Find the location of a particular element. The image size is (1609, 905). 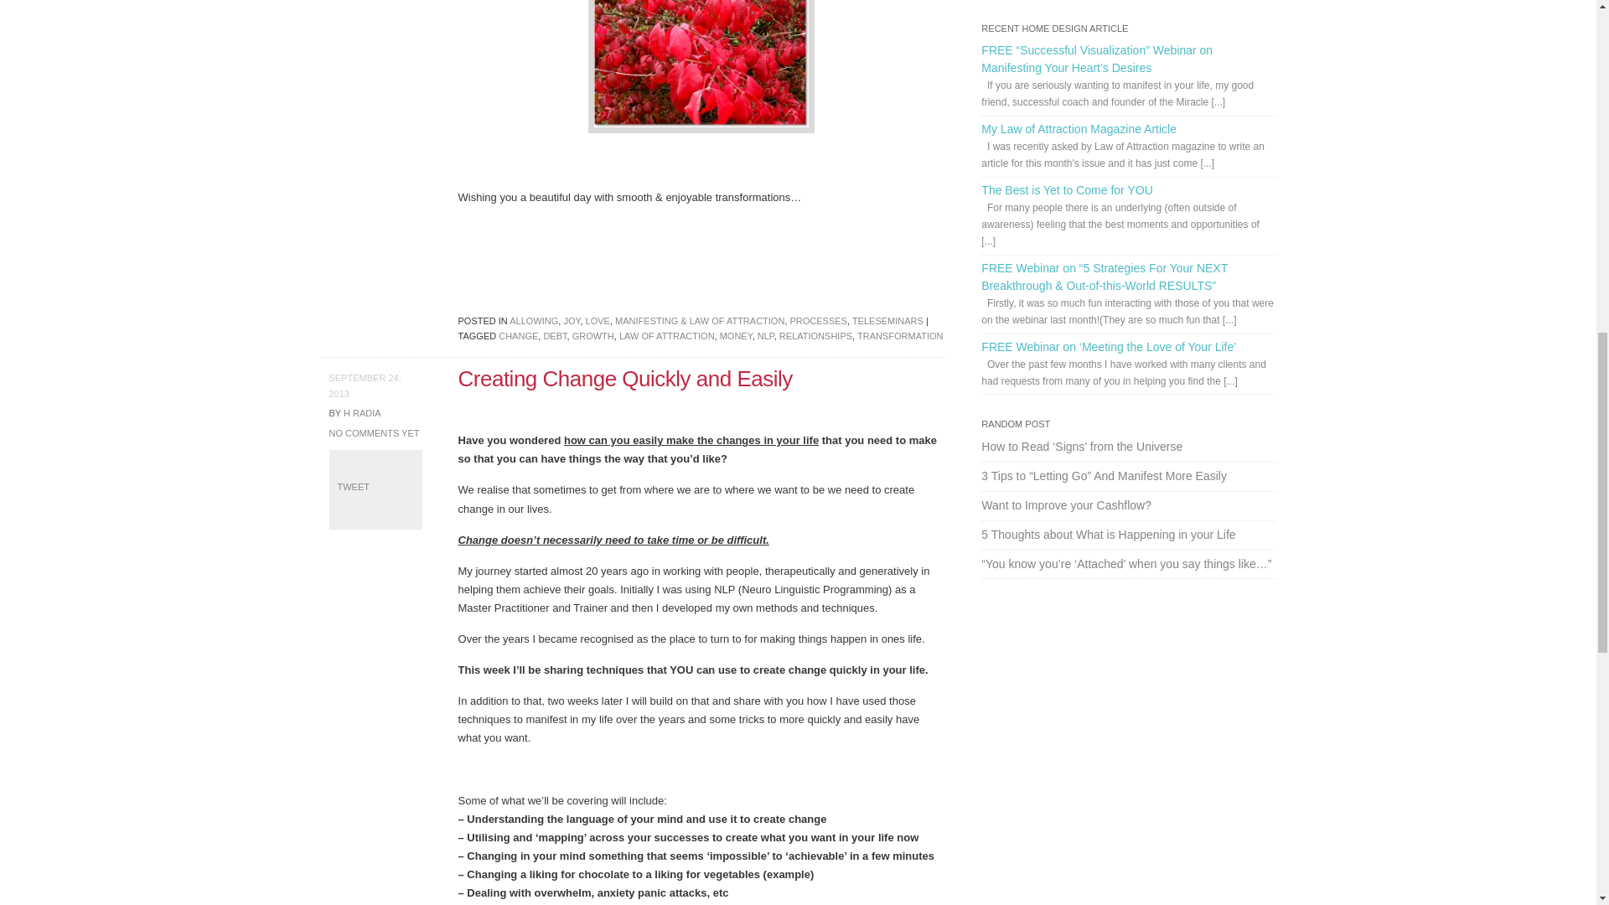

JOY is located at coordinates (572, 320).